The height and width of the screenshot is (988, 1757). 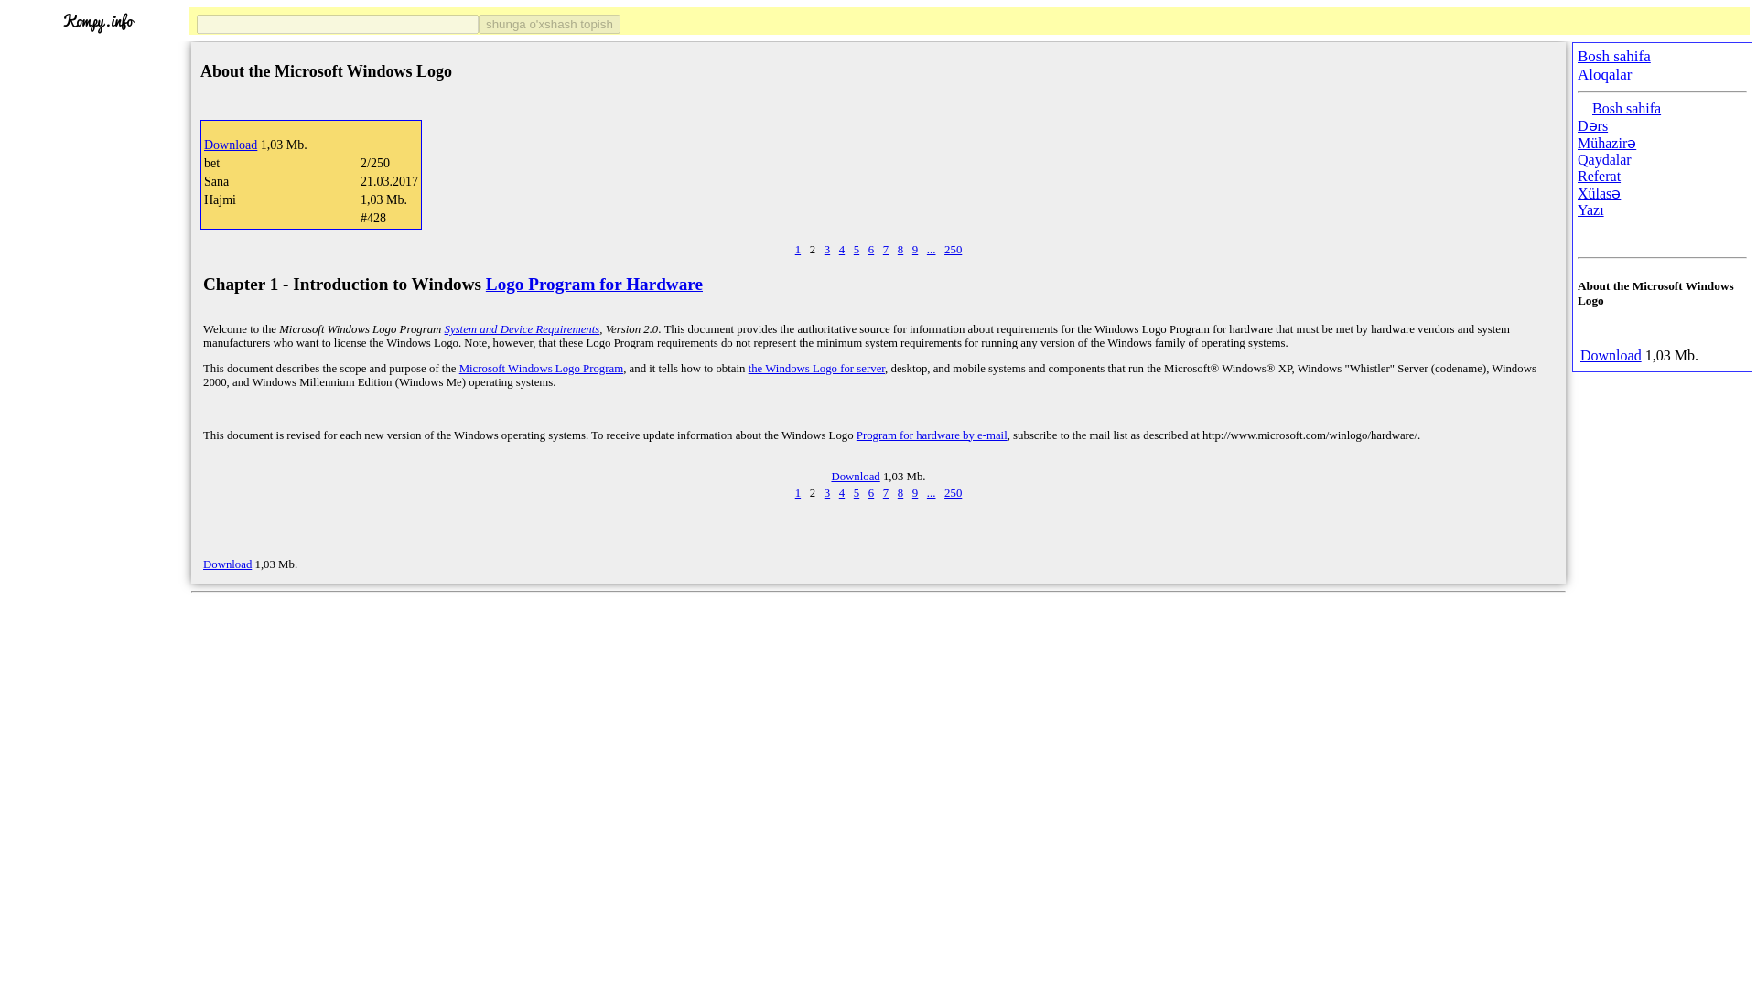 What do you see at coordinates (549, 24) in the screenshot?
I see `shunga o'xshash topish` at bounding box center [549, 24].